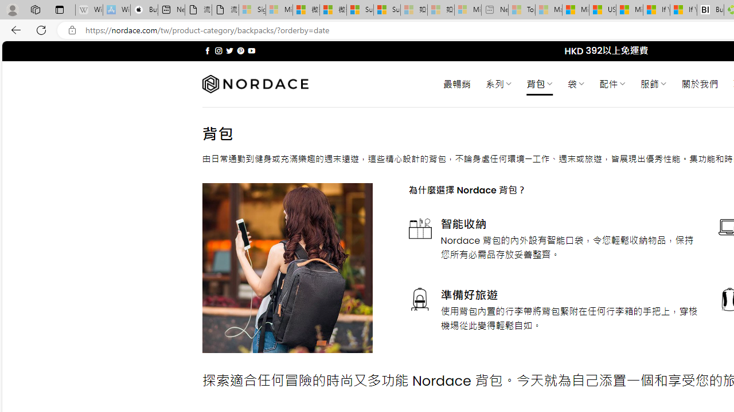 The image size is (734, 412). Describe the element at coordinates (144, 10) in the screenshot. I see `Buy iPad - Apple` at that location.